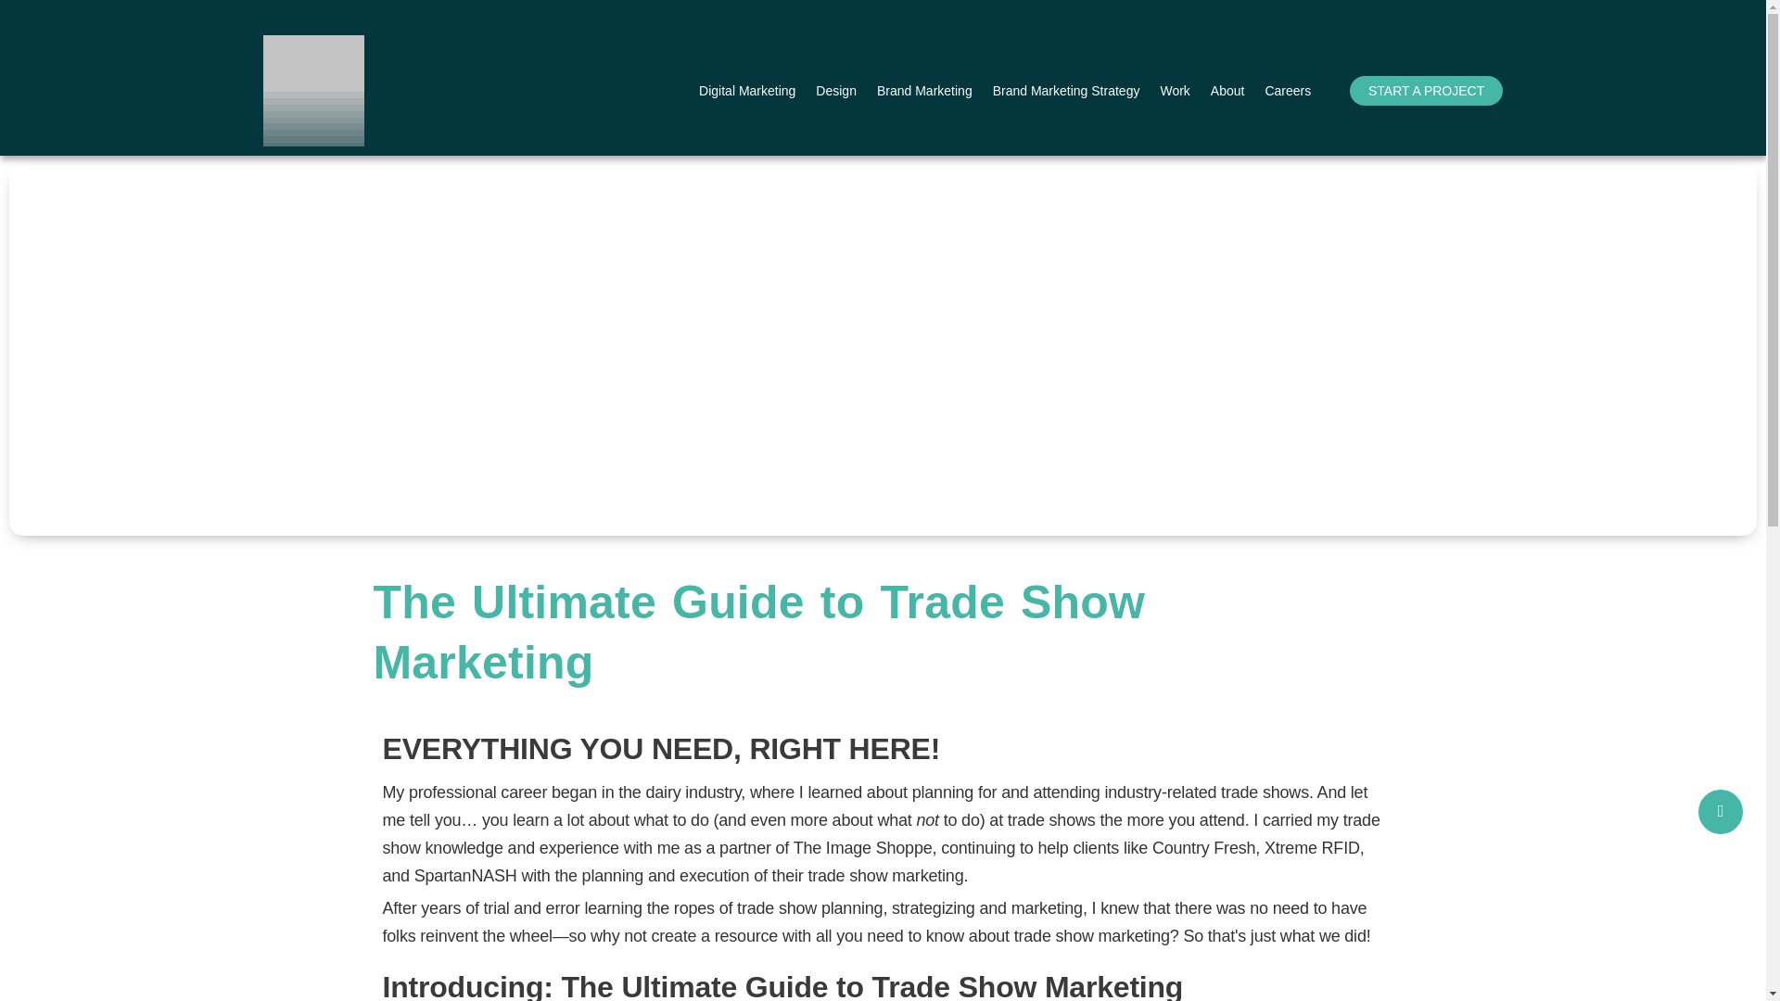  Describe the element at coordinates (1426, 91) in the screenshot. I see `START A PROJECT` at that location.